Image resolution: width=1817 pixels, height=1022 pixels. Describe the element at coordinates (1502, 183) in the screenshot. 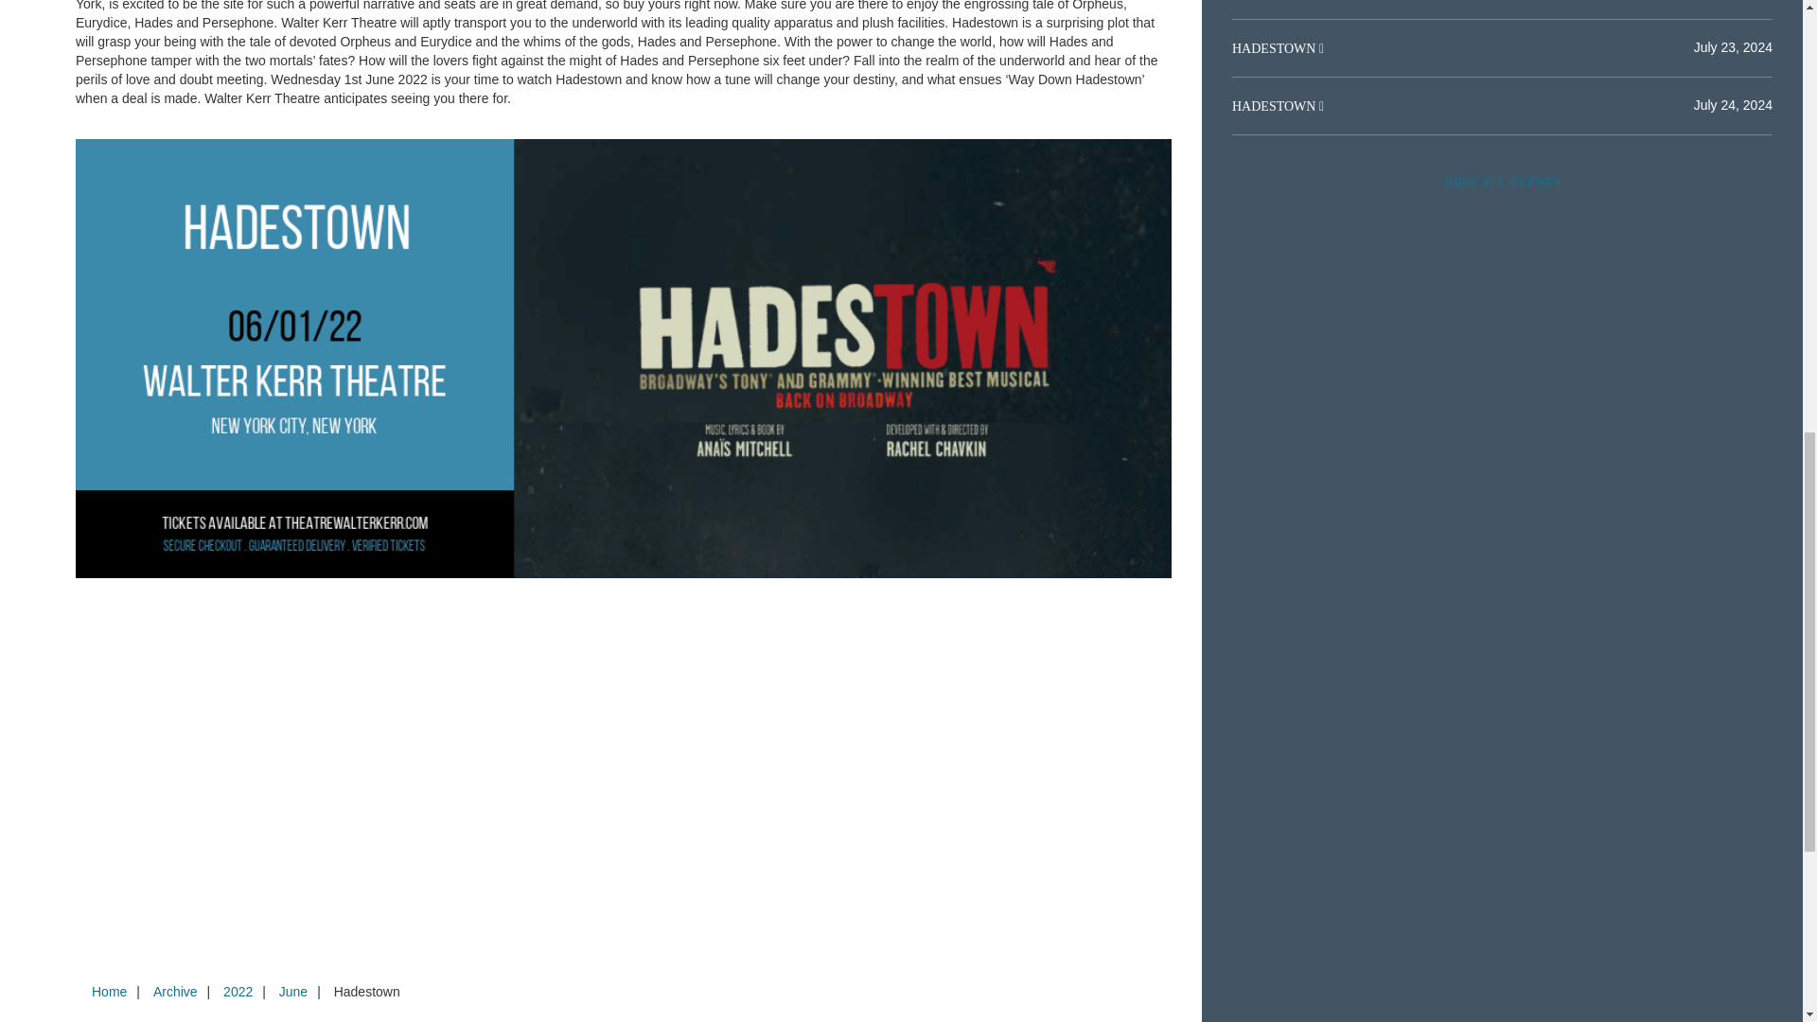

I see `VIEW ALL EVENTS` at that location.